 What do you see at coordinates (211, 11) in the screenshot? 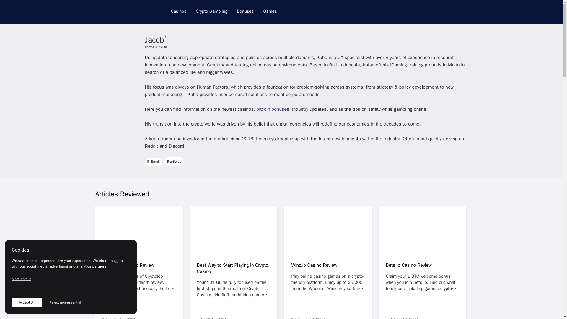
I see `Crypto Gambling` at bounding box center [211, 11].